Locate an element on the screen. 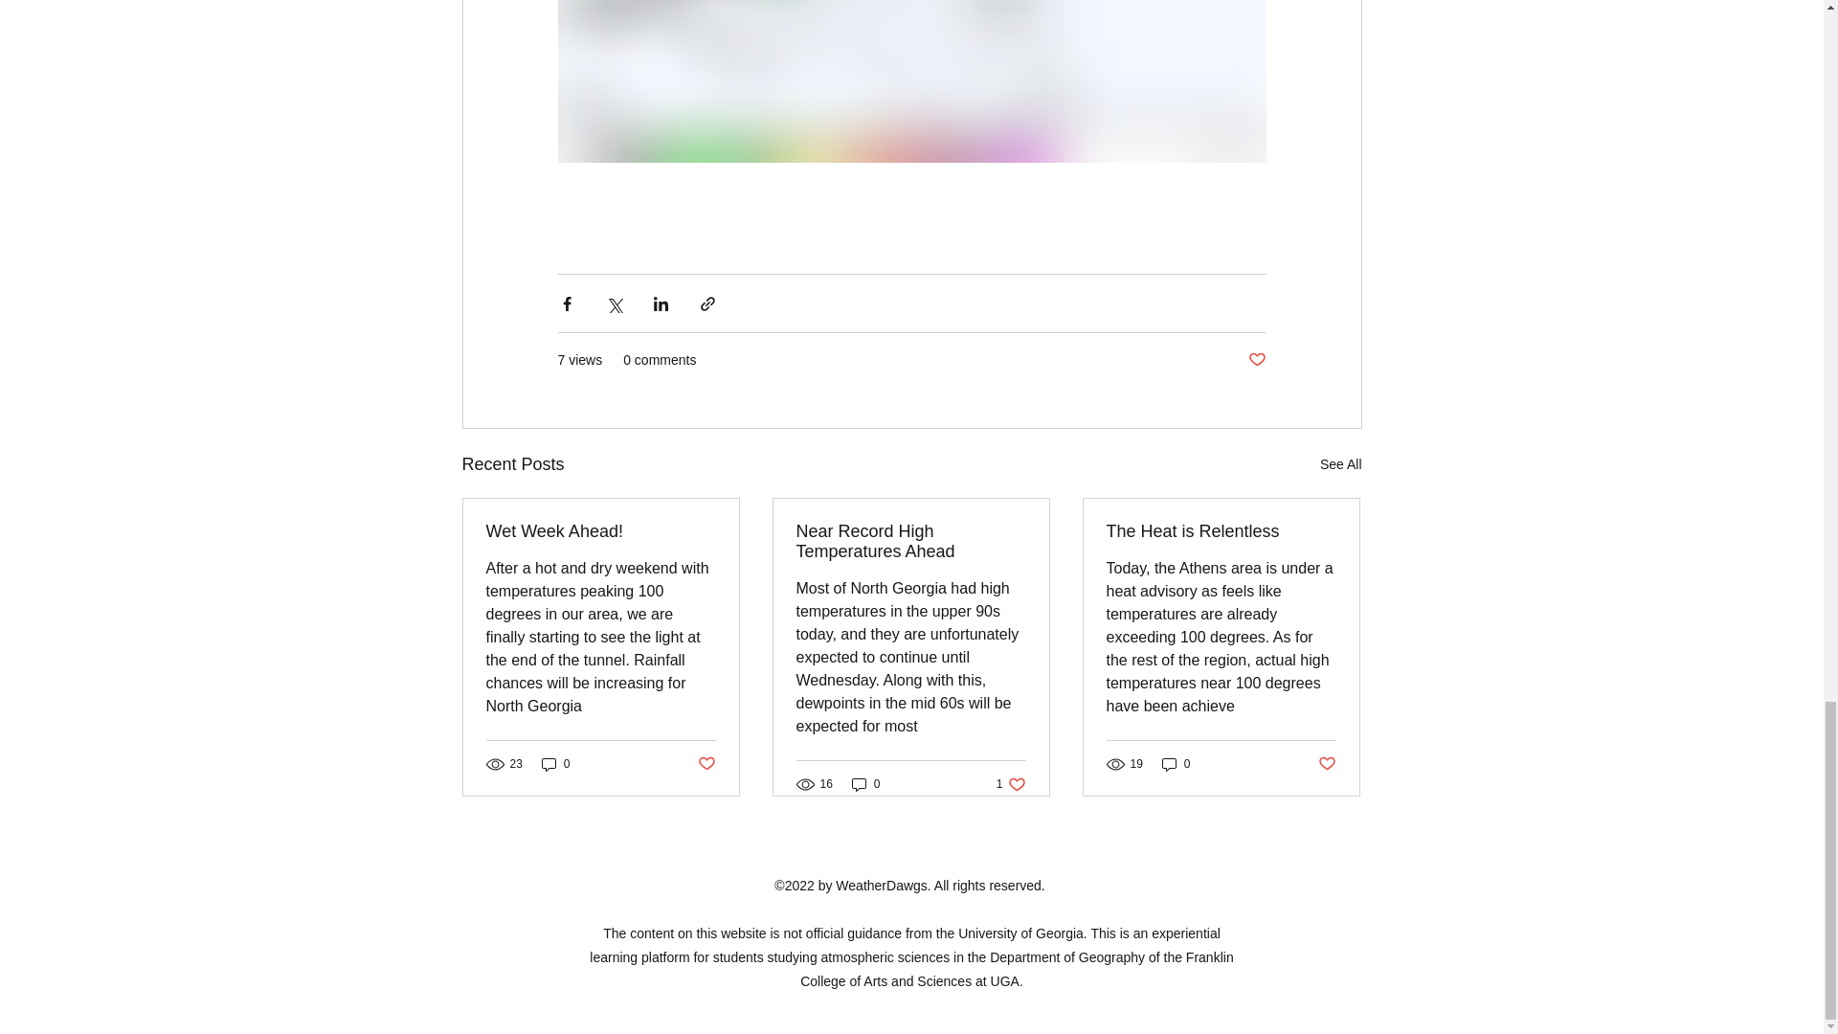 This screenshot has height=1034, width=1838. Post not marked as liked is located at coordinates (1256, 360).